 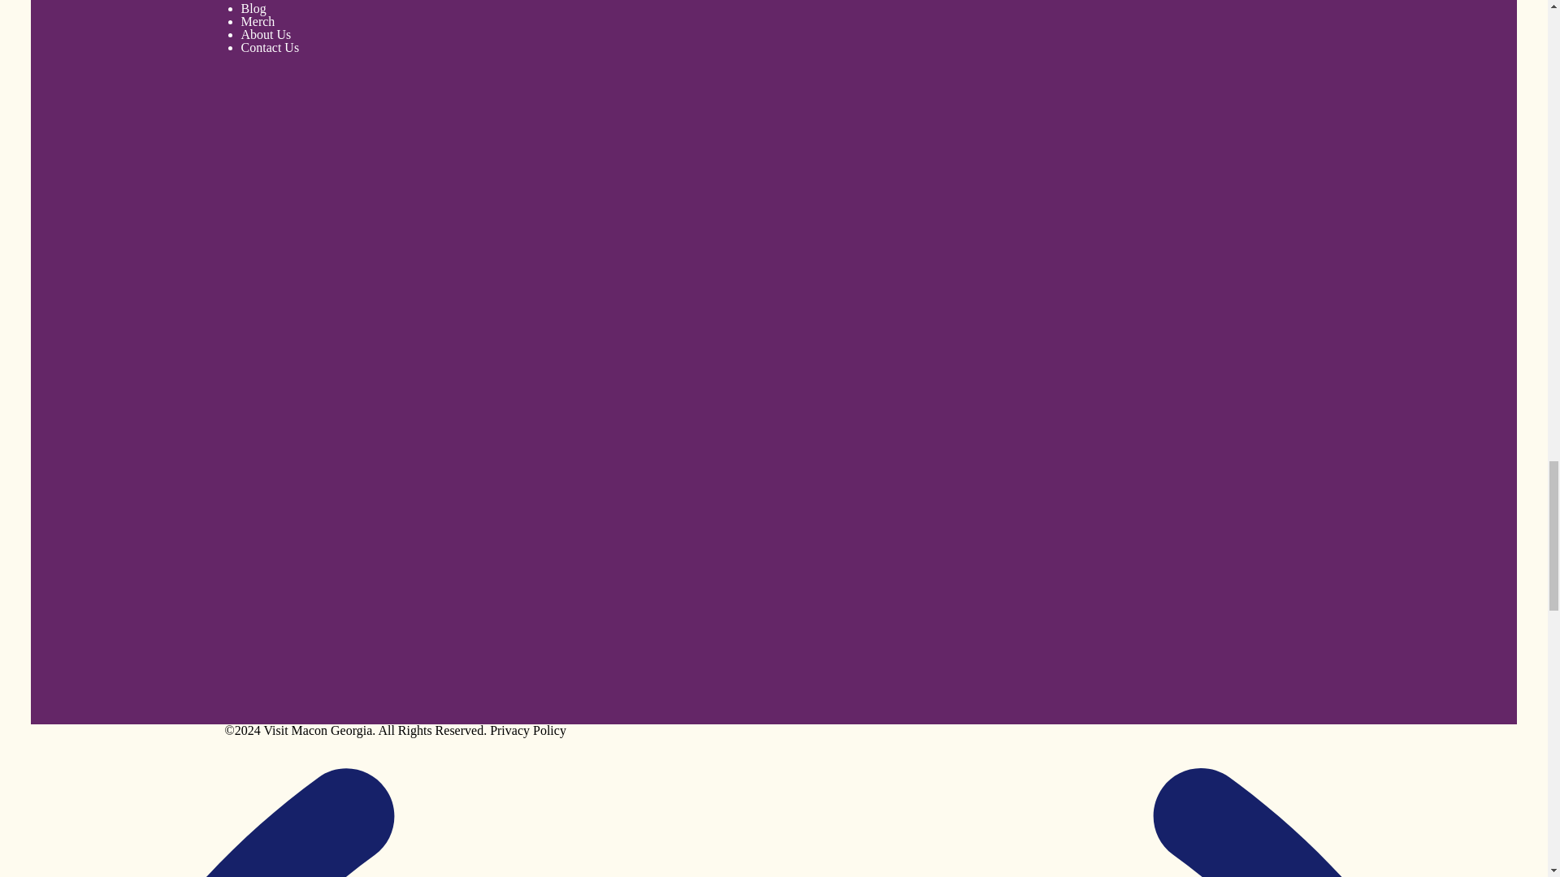 I want to click on About Us, so click(x=266, y=34).